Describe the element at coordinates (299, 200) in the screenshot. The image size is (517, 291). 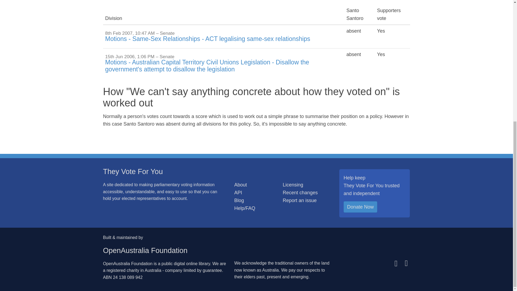
I see `Report an issue` at that location.